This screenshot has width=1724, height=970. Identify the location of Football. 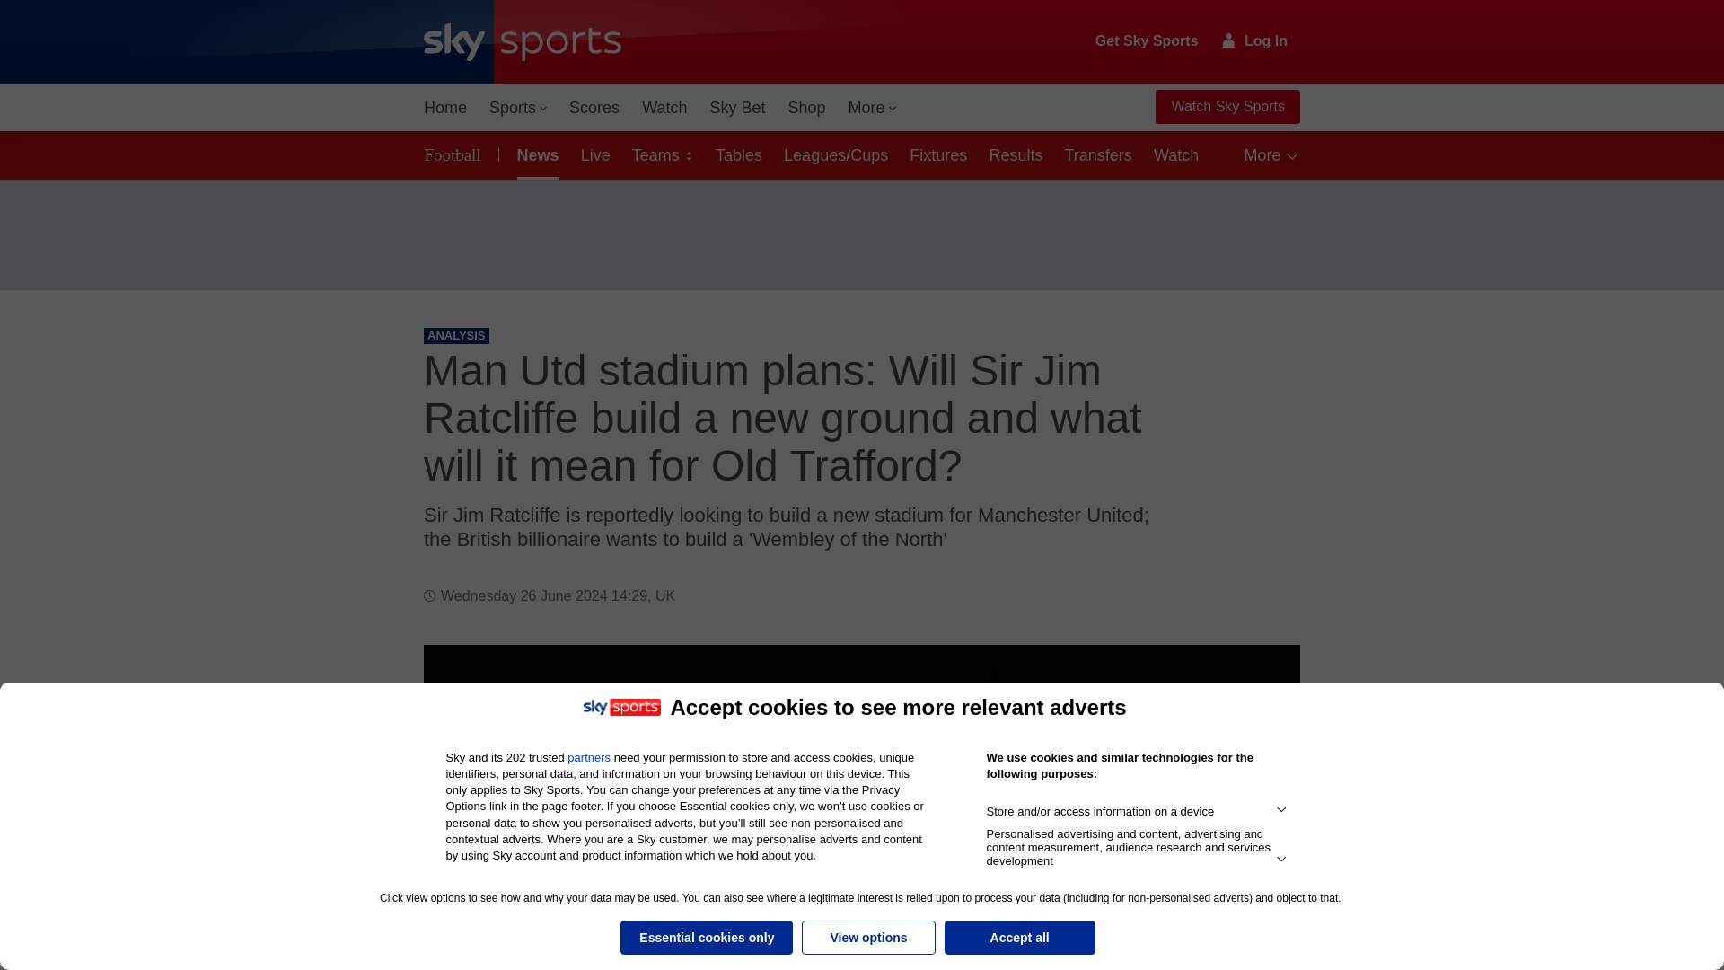
(456, 154).